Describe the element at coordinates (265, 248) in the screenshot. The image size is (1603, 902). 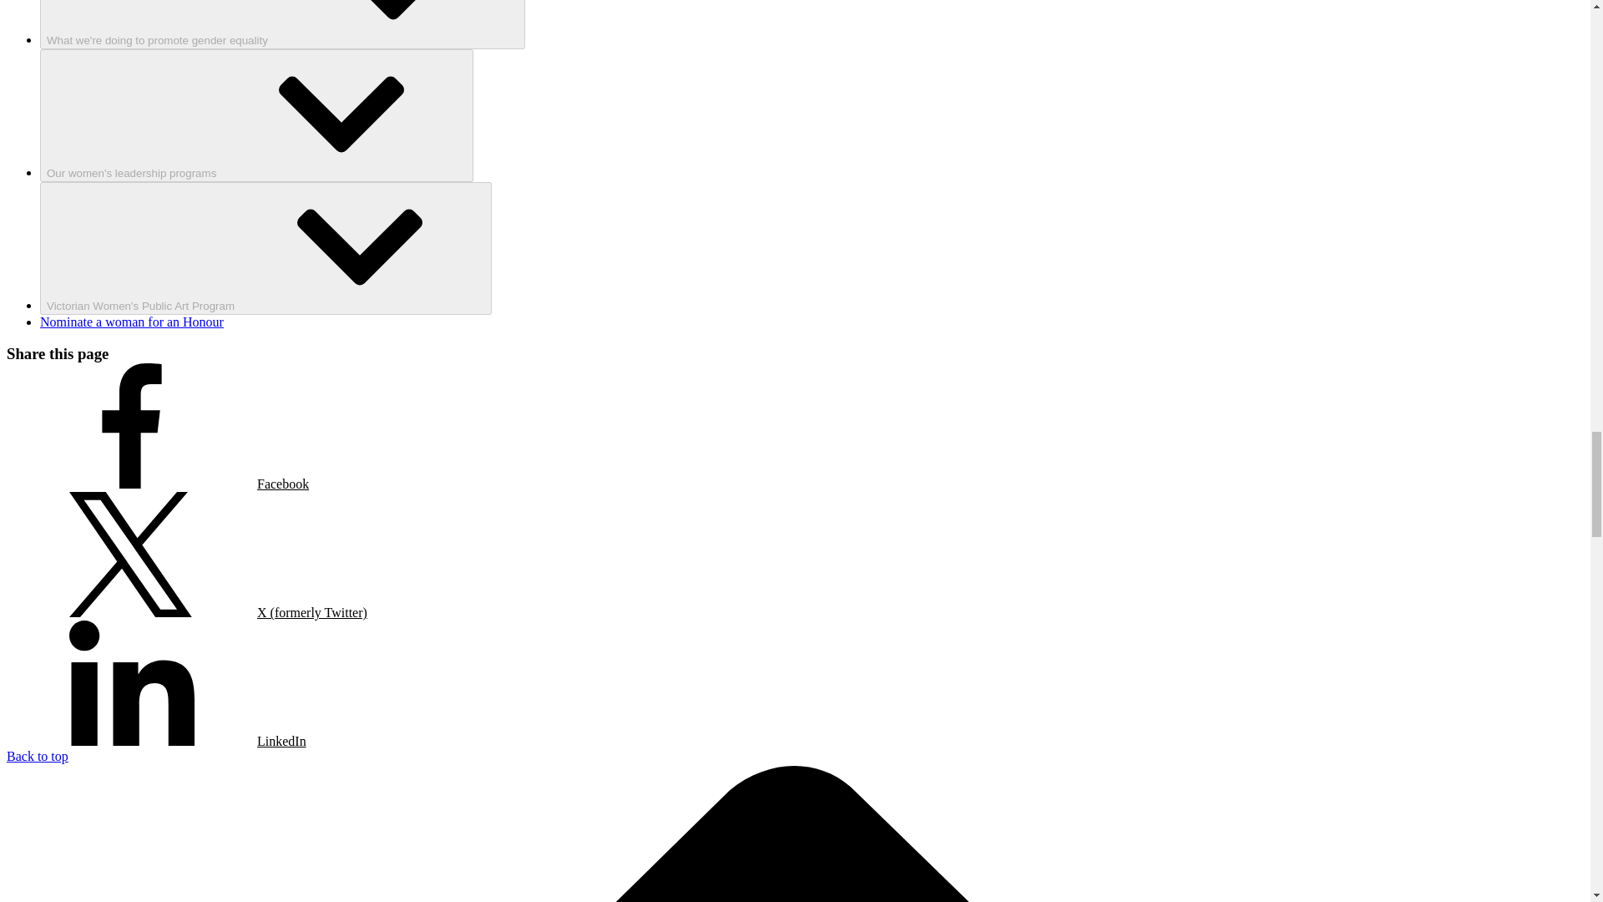
I see `Victorian Women's Public Art Program` at that location.